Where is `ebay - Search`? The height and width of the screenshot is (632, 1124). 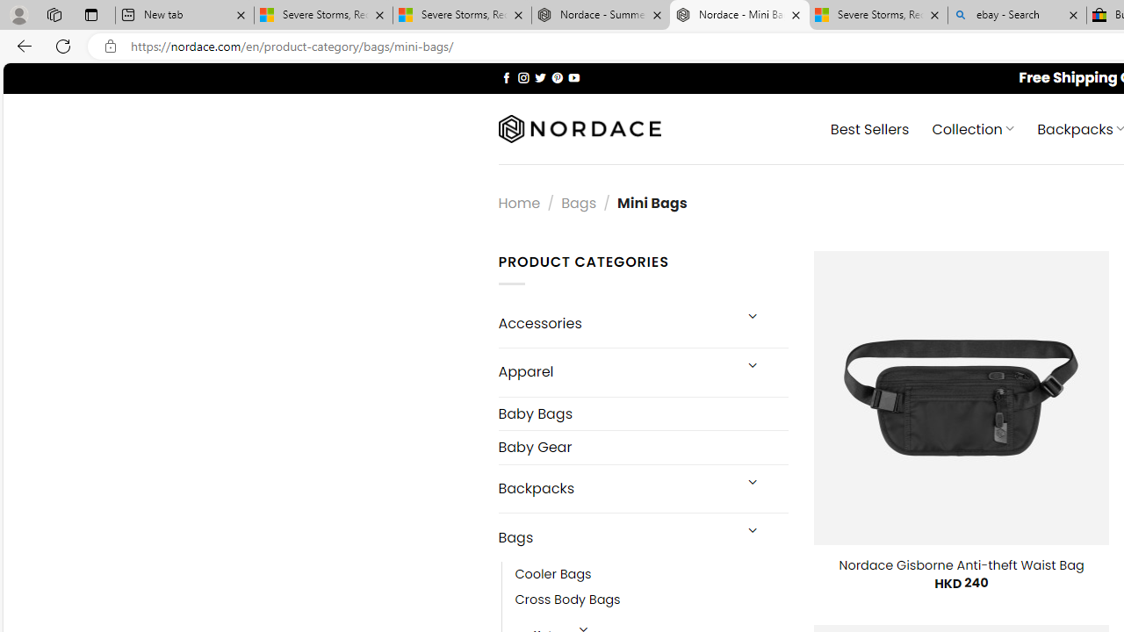 ebay - Search is located at coordinates (1017, 16).